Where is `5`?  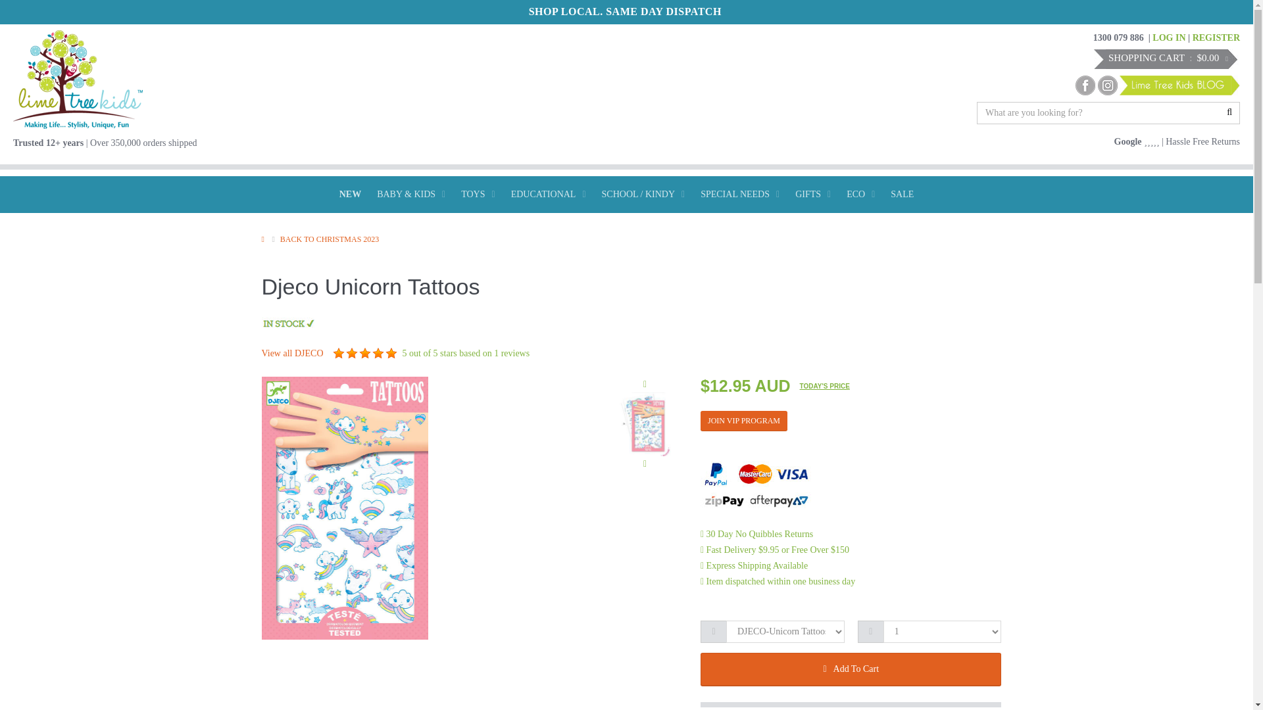
5 is located at coordinates (378, 354).